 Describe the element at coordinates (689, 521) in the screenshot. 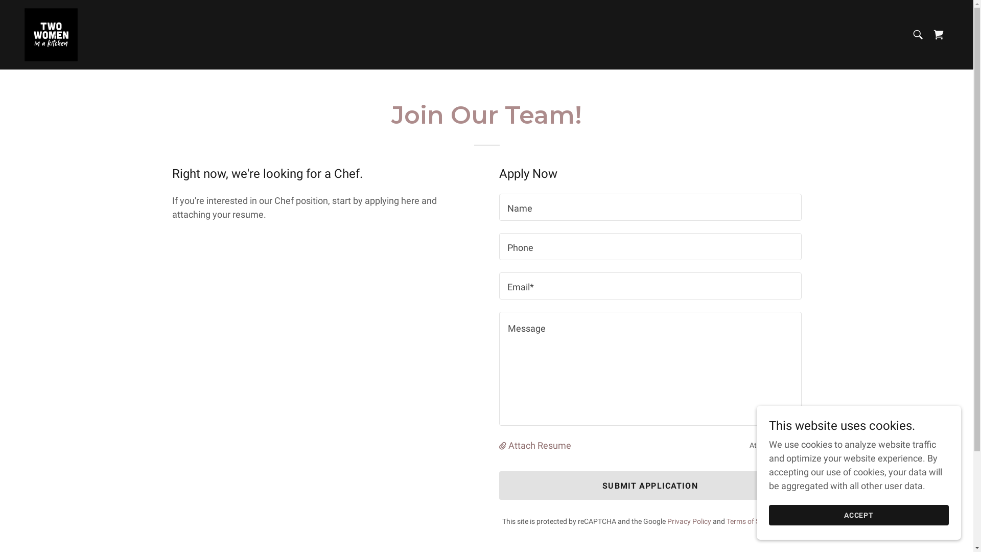

I see `Privacy Policy` at that location.